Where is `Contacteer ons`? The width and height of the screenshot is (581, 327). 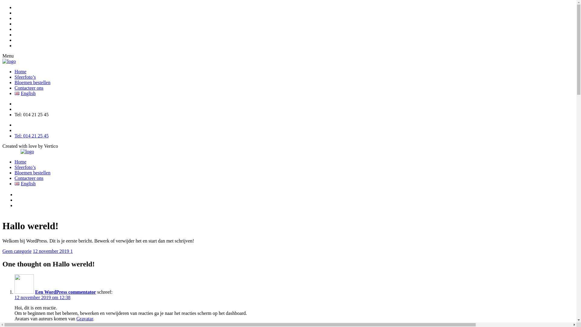
Contacteer ons is located at coordinates (29, 178).